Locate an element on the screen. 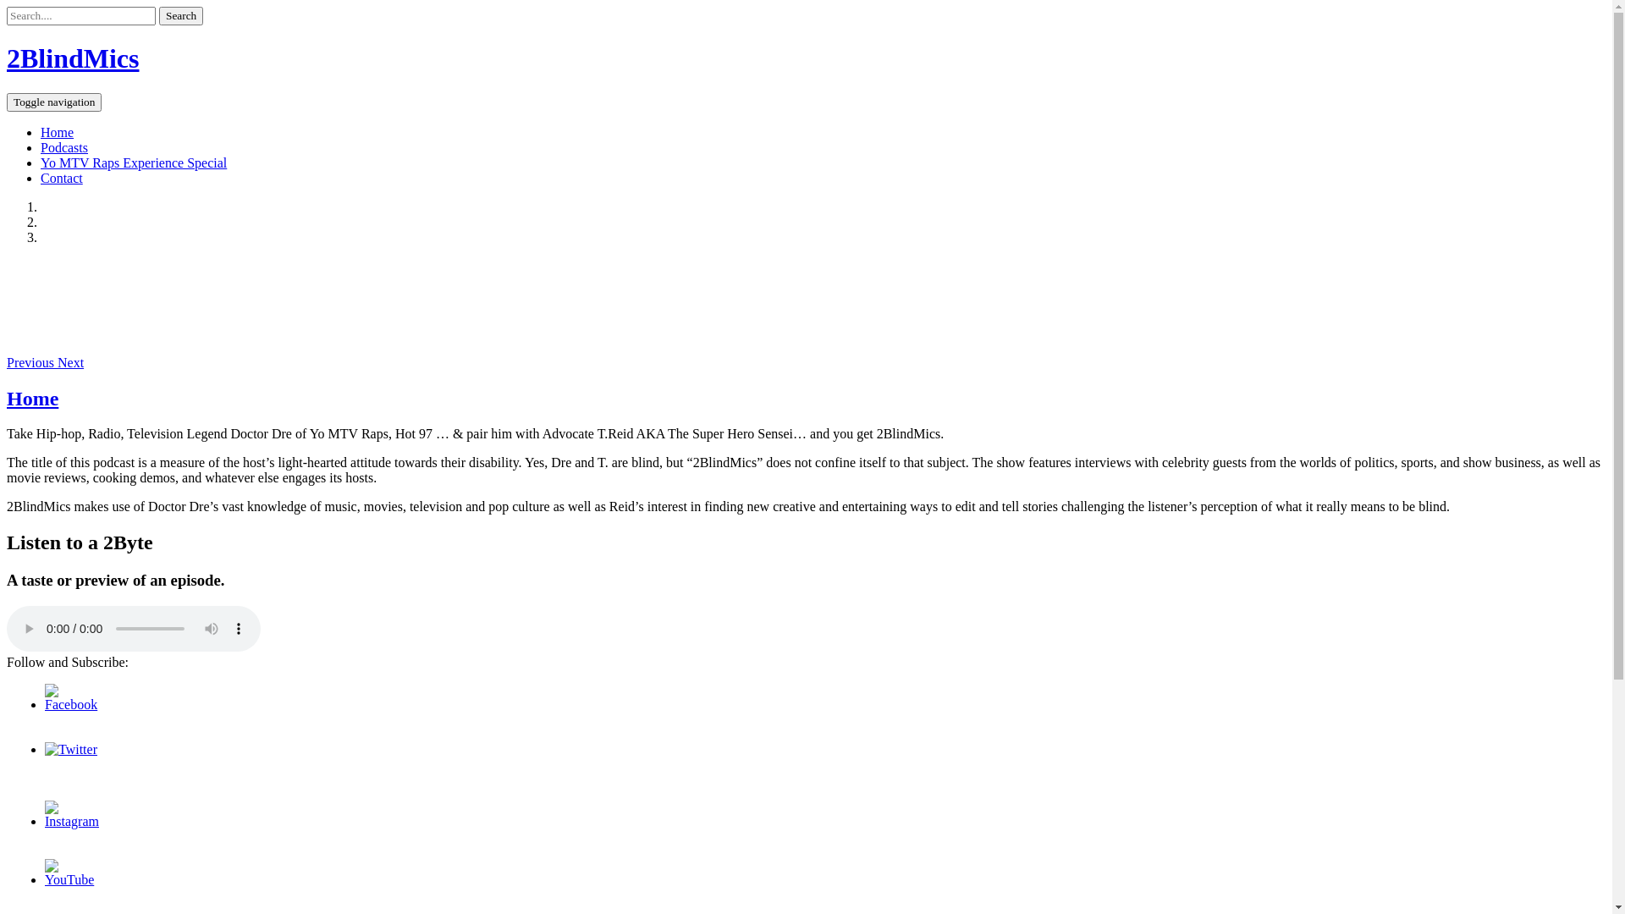 This screenshot has height=914, width=1625. Podcasts is located at coordinates (64, 147).